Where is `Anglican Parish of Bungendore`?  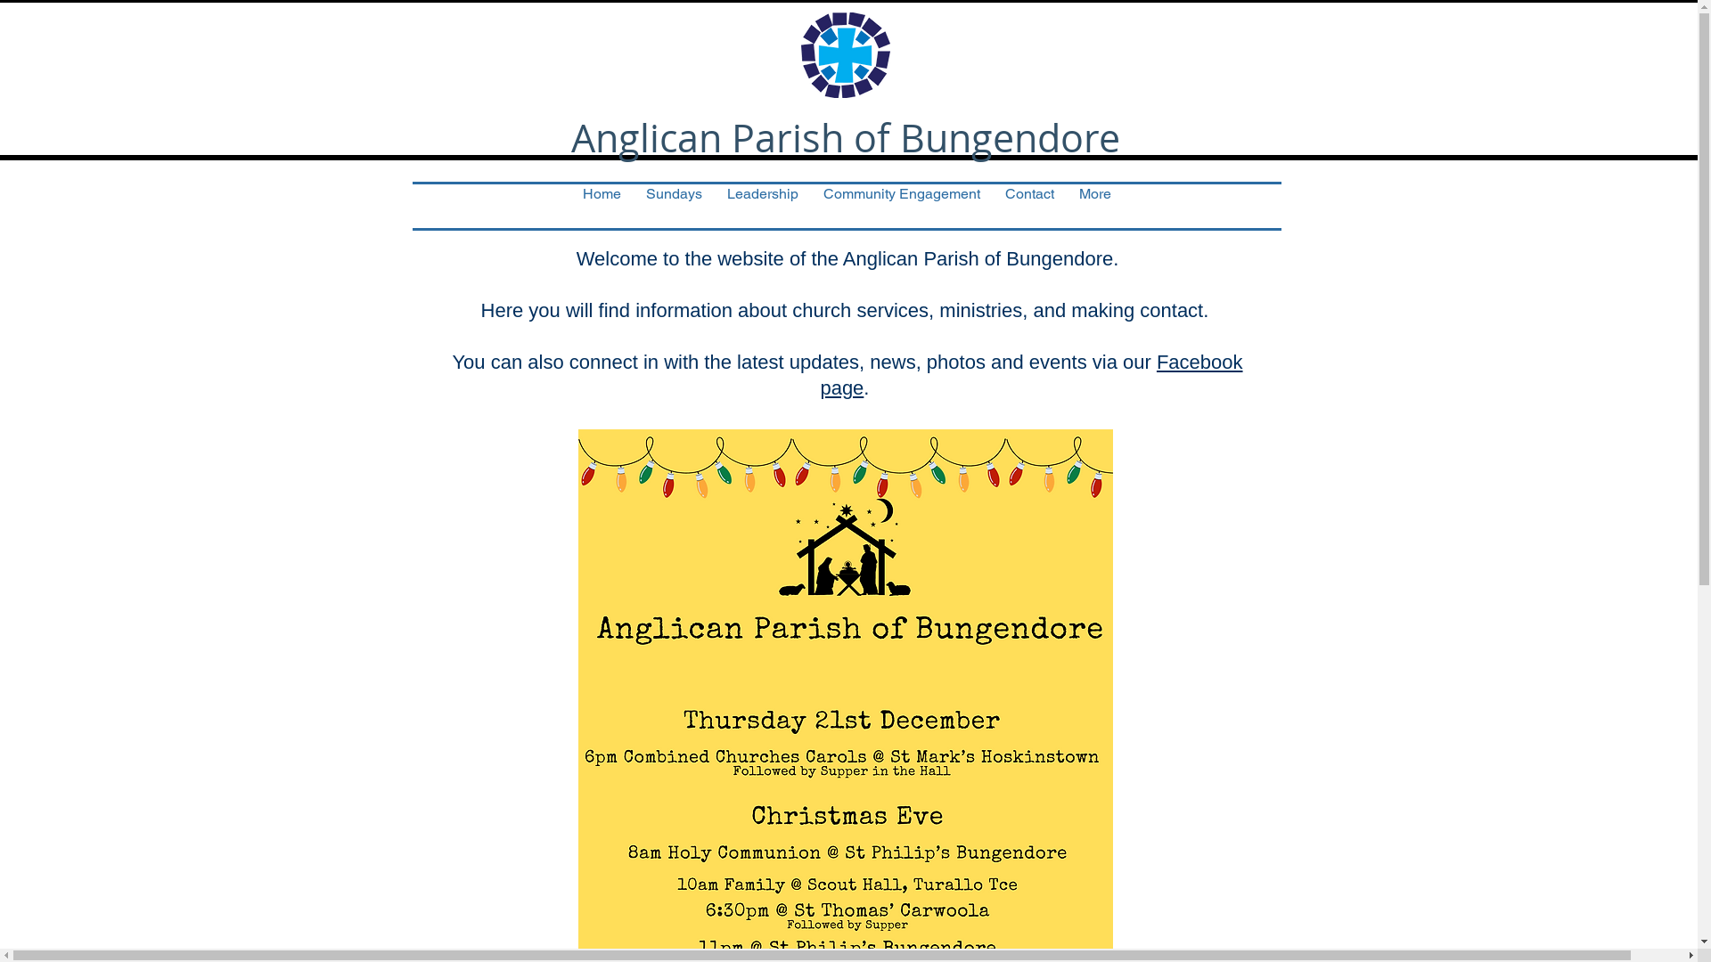
Anglican Parish of Bungendore is located at coordinates (845, 137).